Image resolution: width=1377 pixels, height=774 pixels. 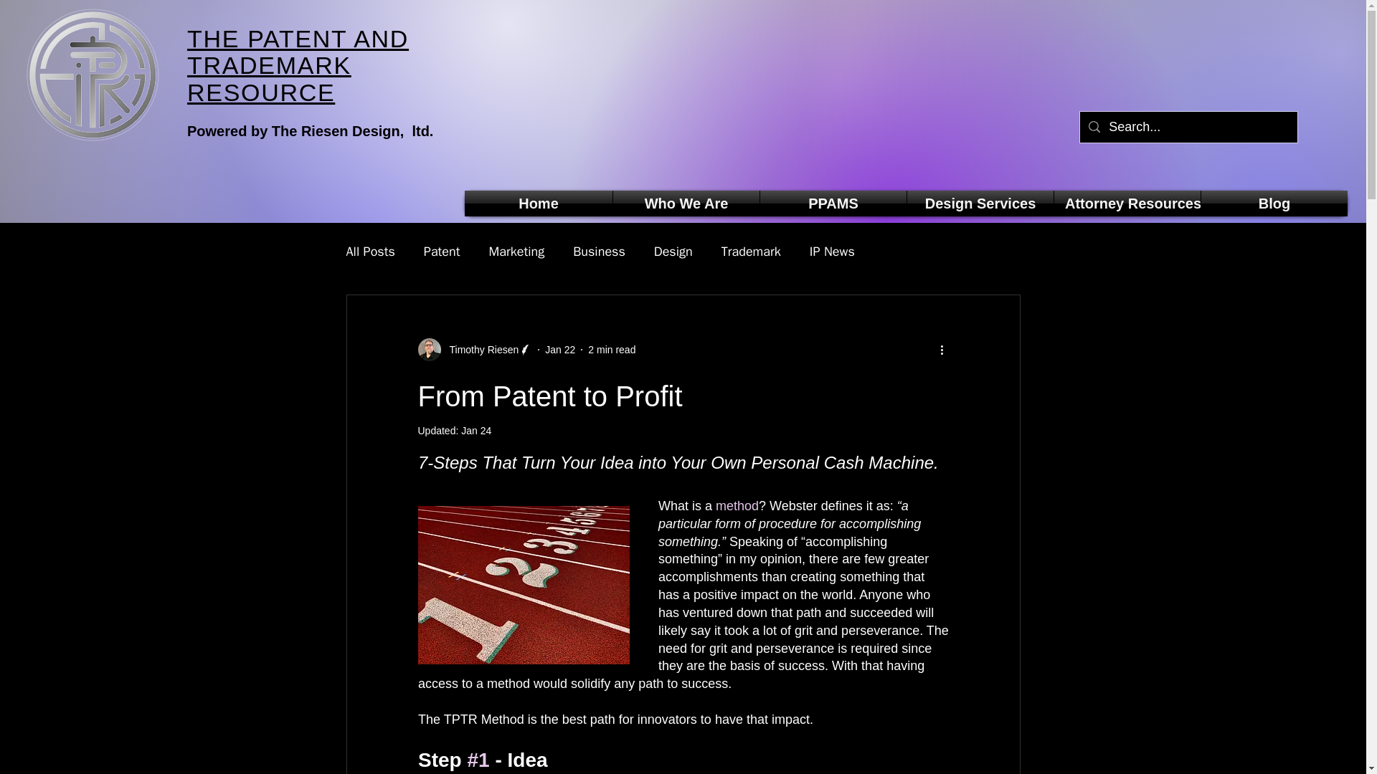 What do you see at coordinates (474, 350) in the screenshot?
I see `Timothy Riesen` at bounding box center [474, 350].